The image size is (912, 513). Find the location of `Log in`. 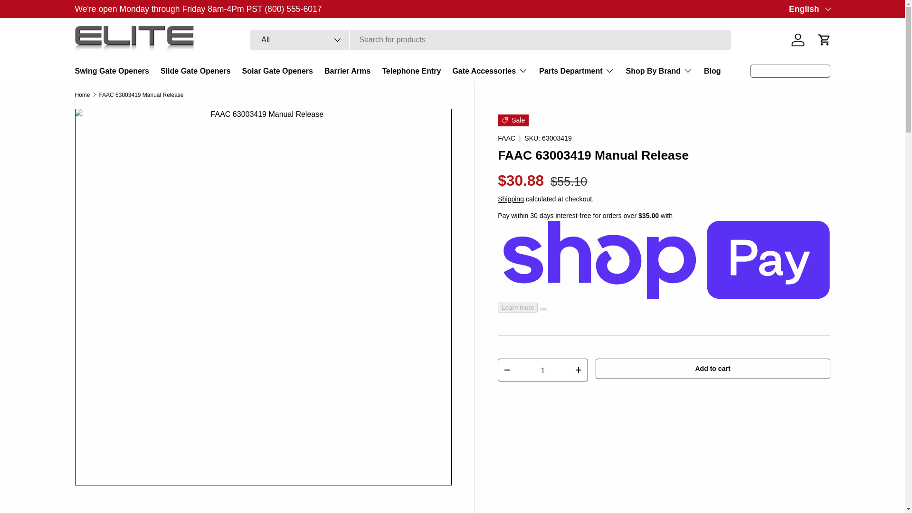

Log in is located at coordinates (798, 39).